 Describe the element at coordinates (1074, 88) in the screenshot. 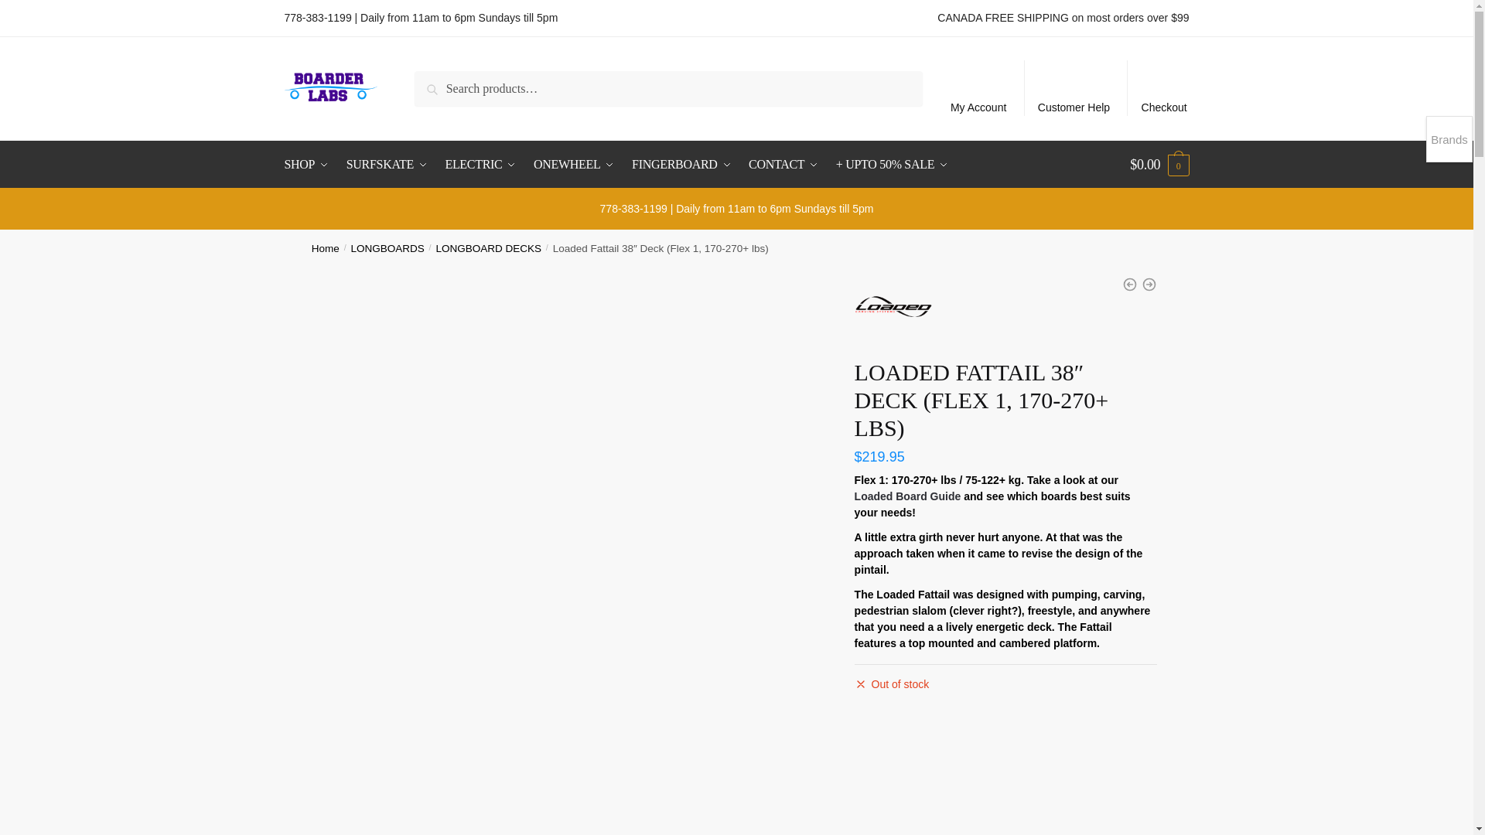

I see `Customer Help` at that location.